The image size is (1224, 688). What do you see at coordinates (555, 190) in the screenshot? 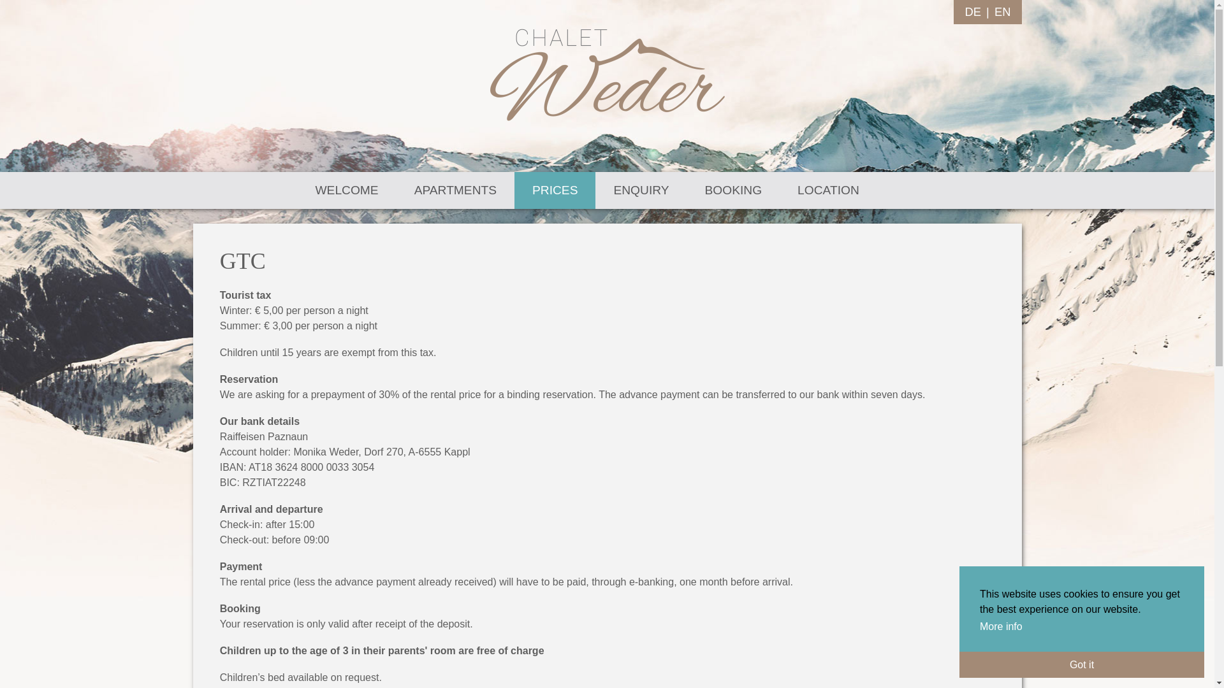
I see `PRICES` at bounding box center [555, 190].